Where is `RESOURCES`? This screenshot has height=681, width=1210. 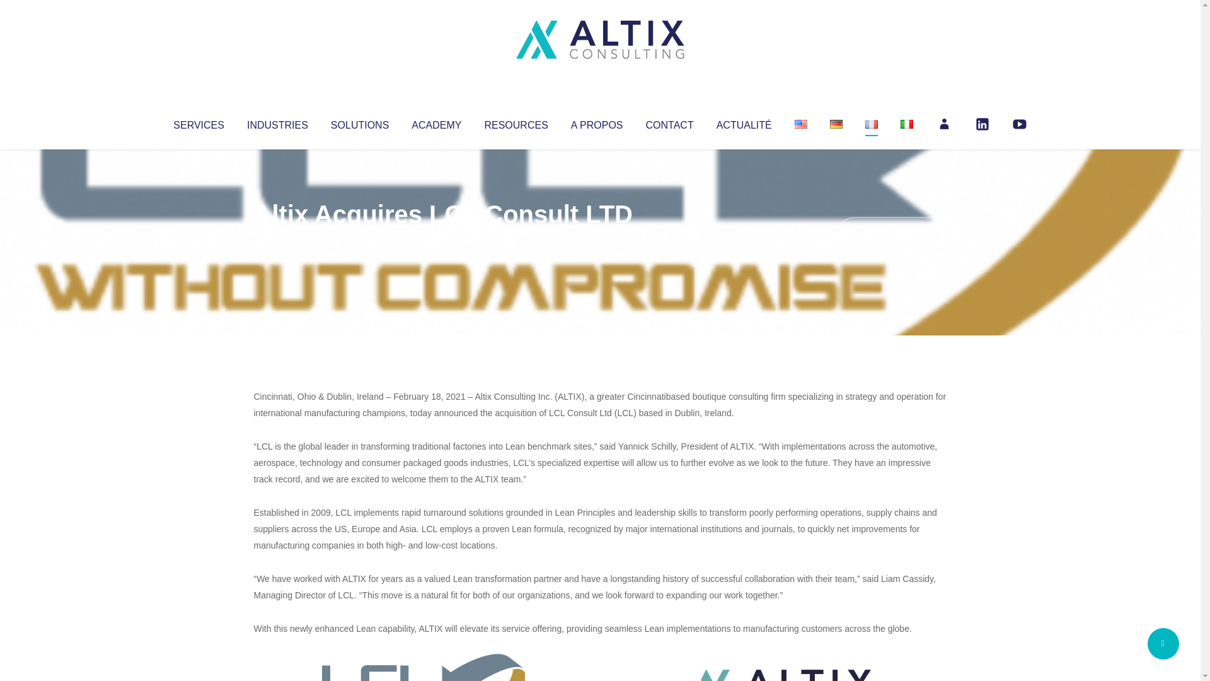
RESOURCES is located at coordinates (516, 122).